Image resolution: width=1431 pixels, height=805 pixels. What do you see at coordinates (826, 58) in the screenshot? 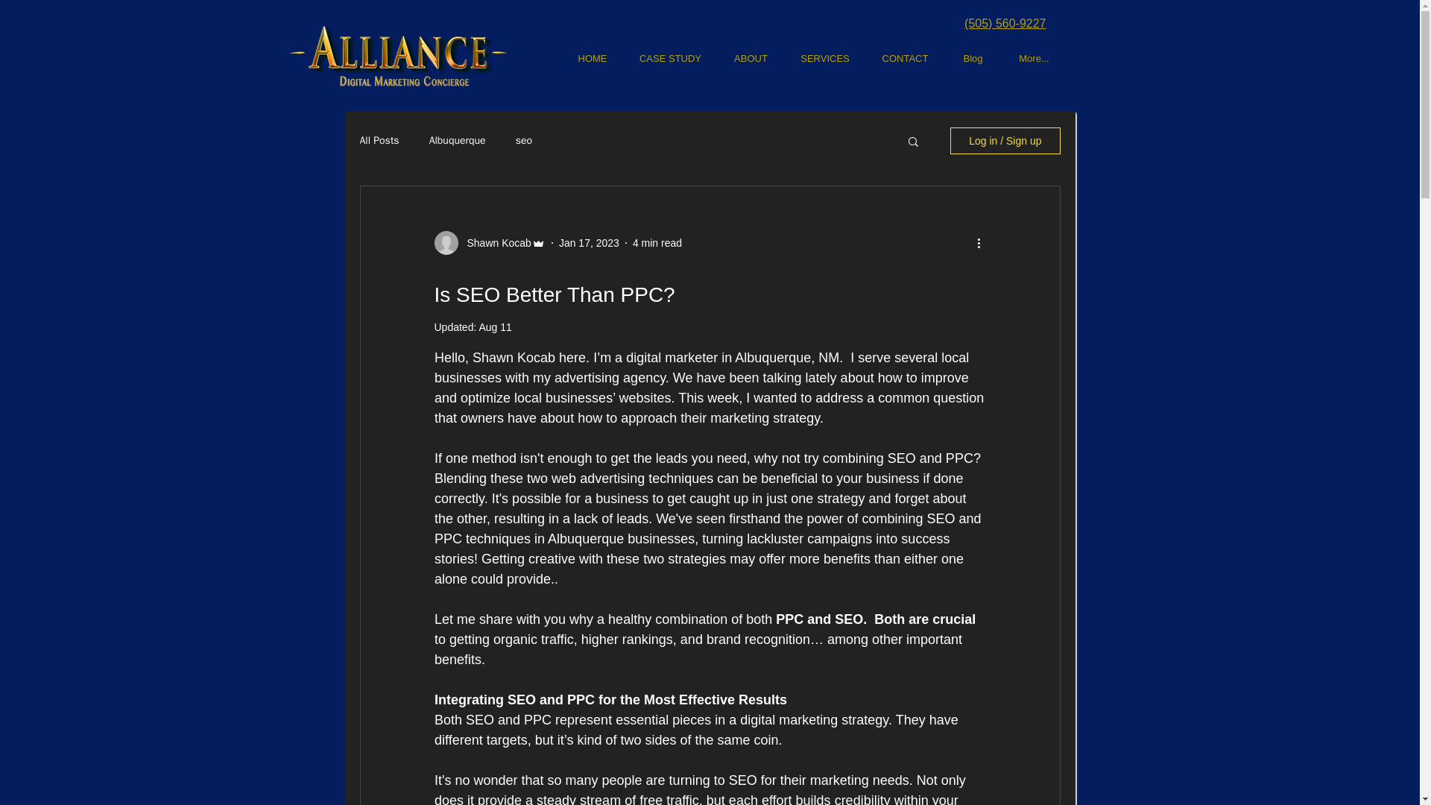
I see `SERVICES` at bounding box center [826, 58].